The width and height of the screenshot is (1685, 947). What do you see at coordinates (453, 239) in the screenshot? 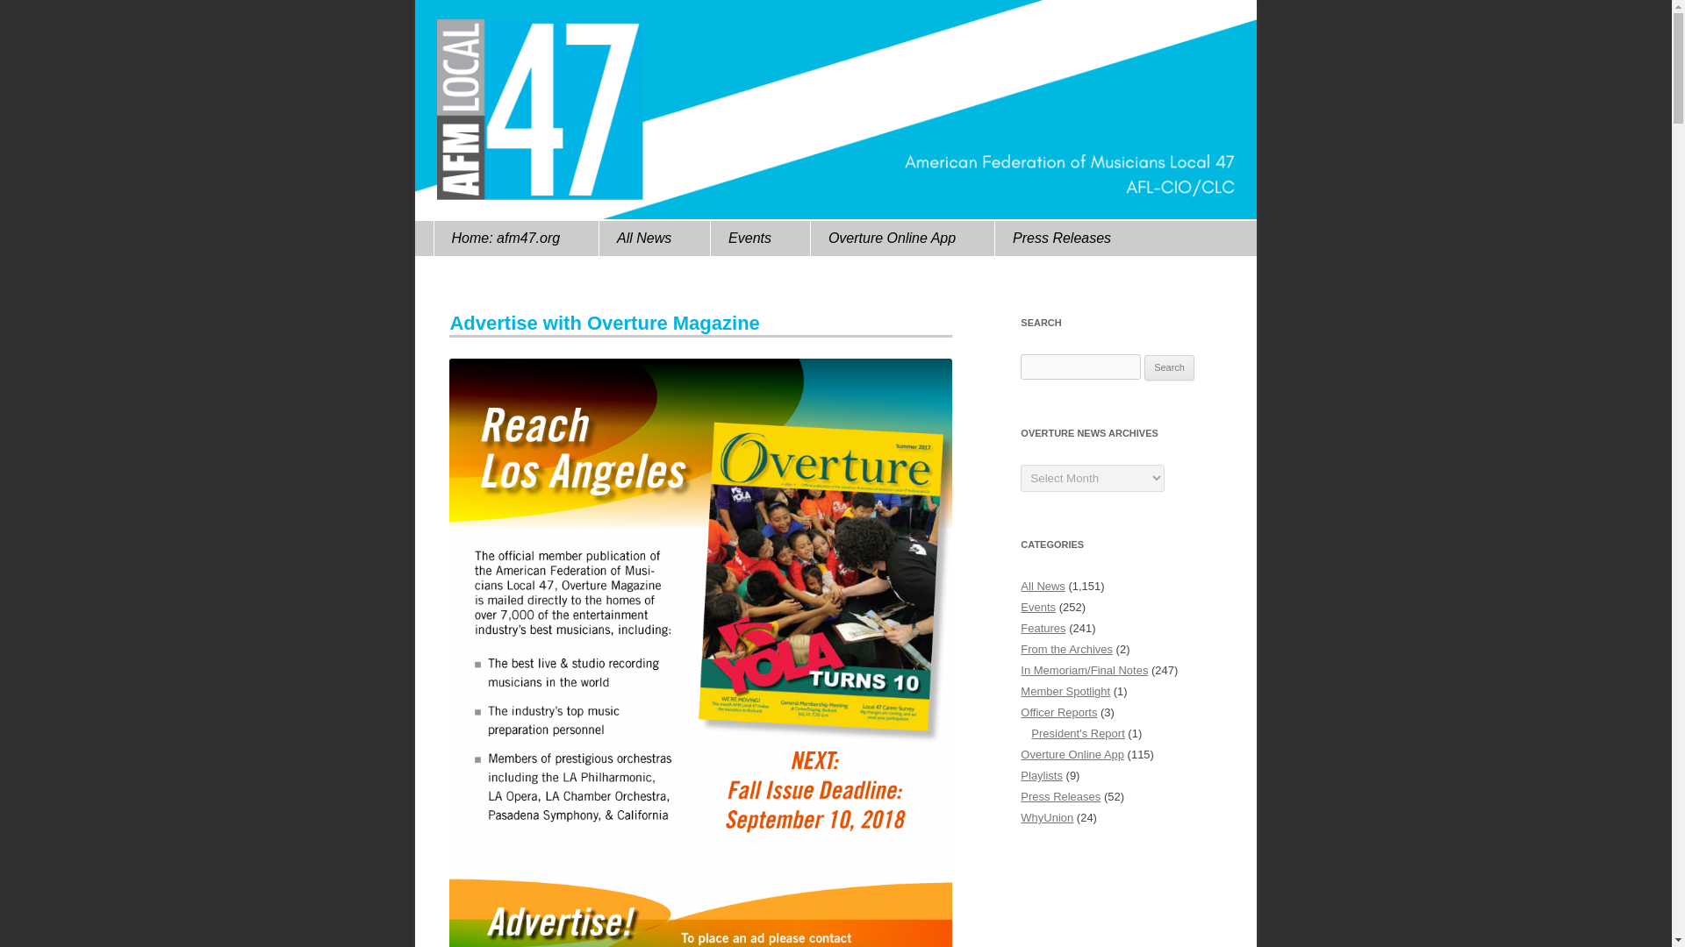
I see `Skip to content` at bounding box center [453, 239].